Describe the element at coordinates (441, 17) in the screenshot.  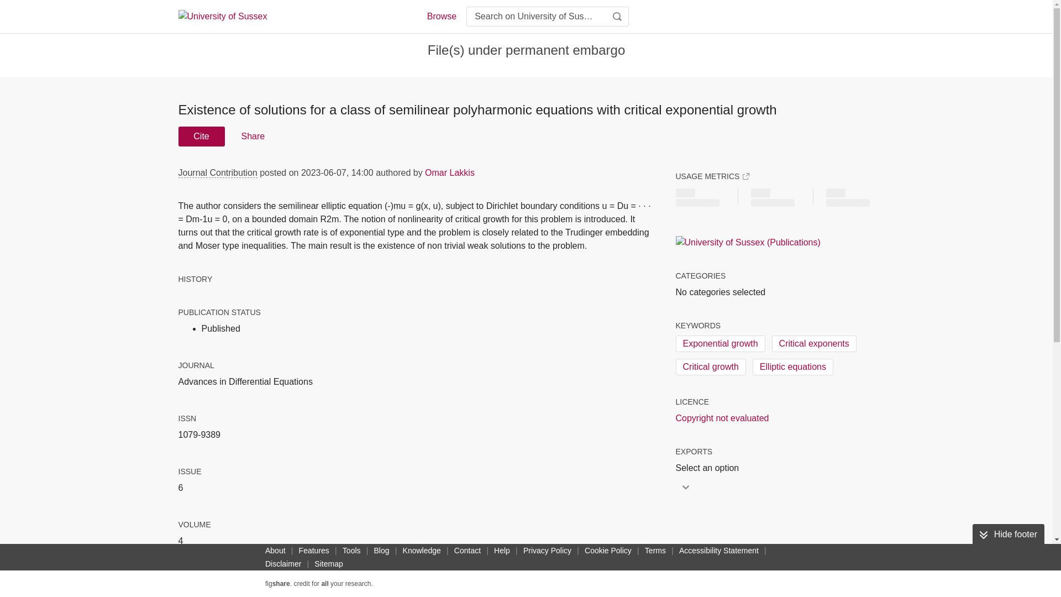
I see `Browse` at that location.